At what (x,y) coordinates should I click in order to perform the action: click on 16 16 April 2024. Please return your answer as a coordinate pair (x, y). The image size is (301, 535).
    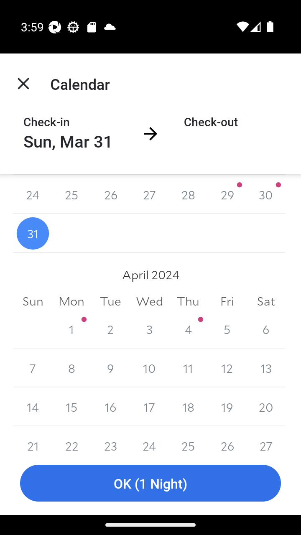
    Looking at the image, I should click on (110, 407).